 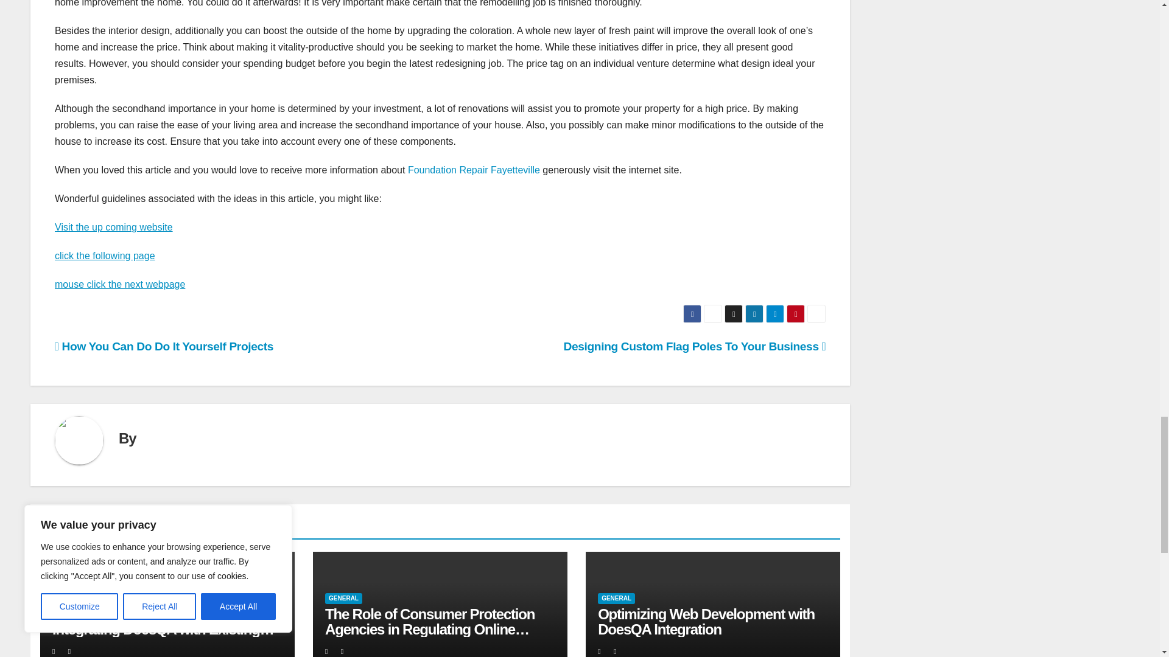 What do you see at coordinates (474, 170) in the screenshot?
I see `Foundation Repair Fayetteville` at bounding box center [474, 170].